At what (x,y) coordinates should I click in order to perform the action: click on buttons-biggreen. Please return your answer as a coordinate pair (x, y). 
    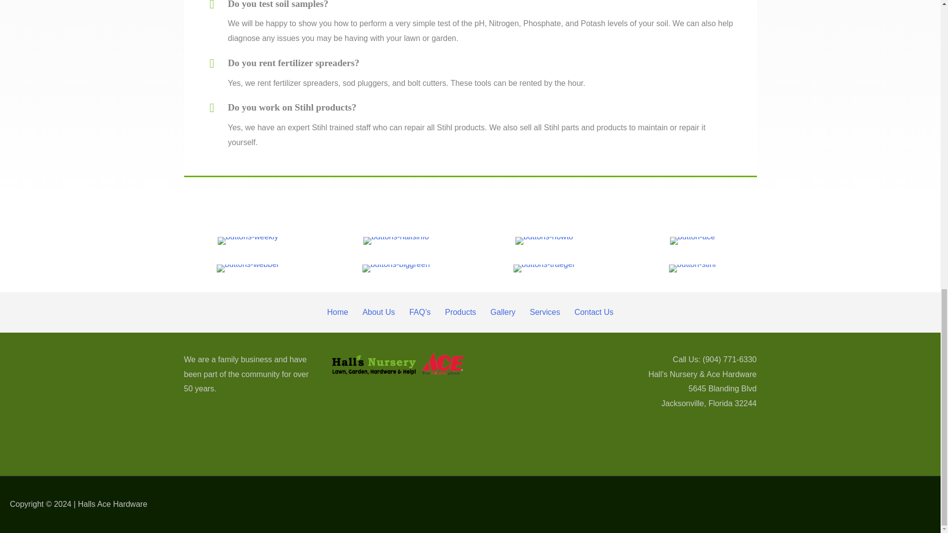
    Looking at the image, I should click on (395, 268).